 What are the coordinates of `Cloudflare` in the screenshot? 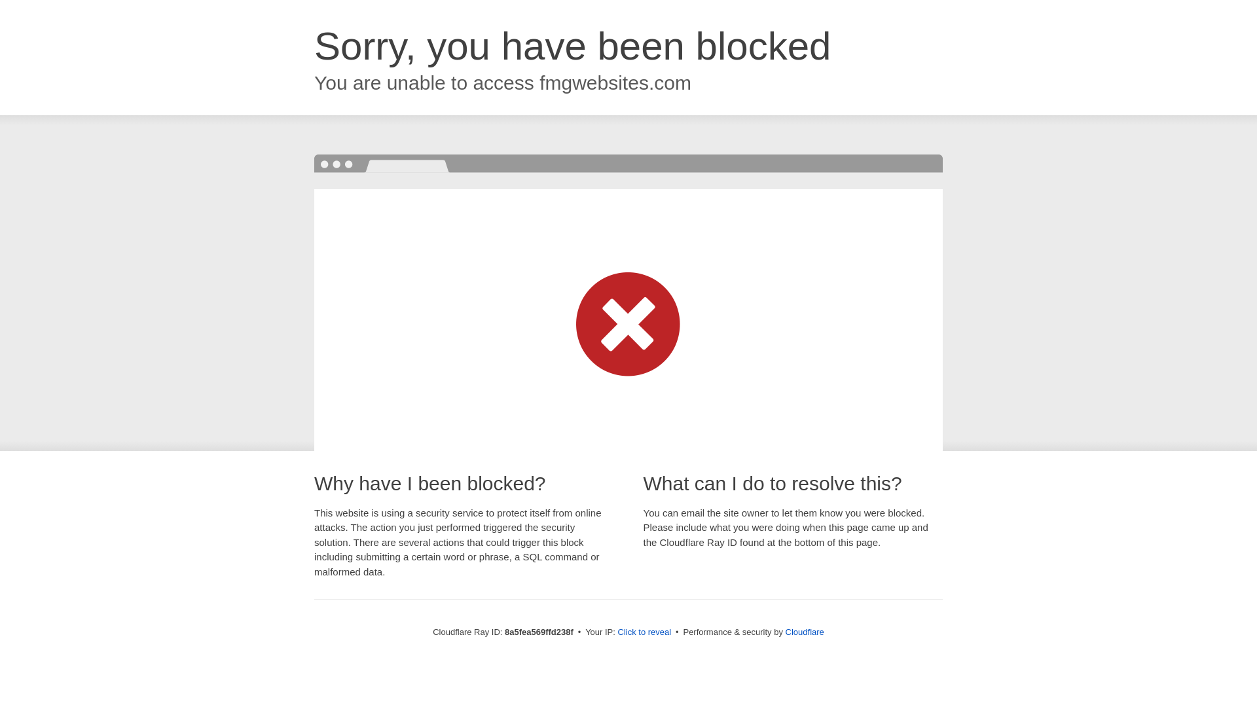 It's located at (805, 632).